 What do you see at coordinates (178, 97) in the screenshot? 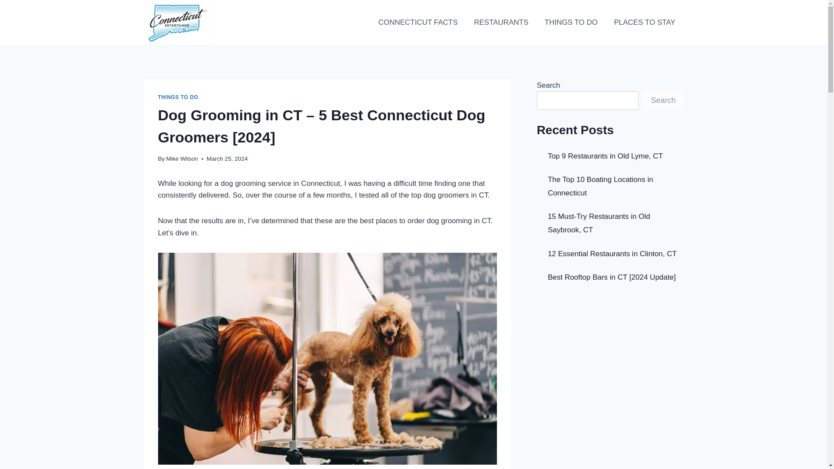
I see `THINGS TO DO` at bounding box center [178, 97].